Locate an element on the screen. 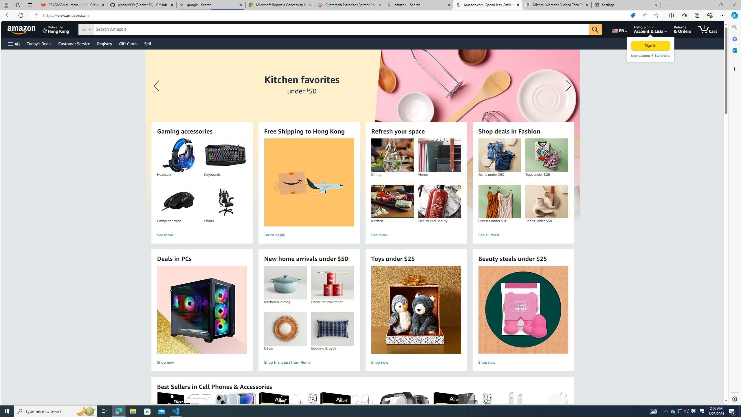 This screenshot has height=417, width=741. Restore is located at coordinates (721, 5).